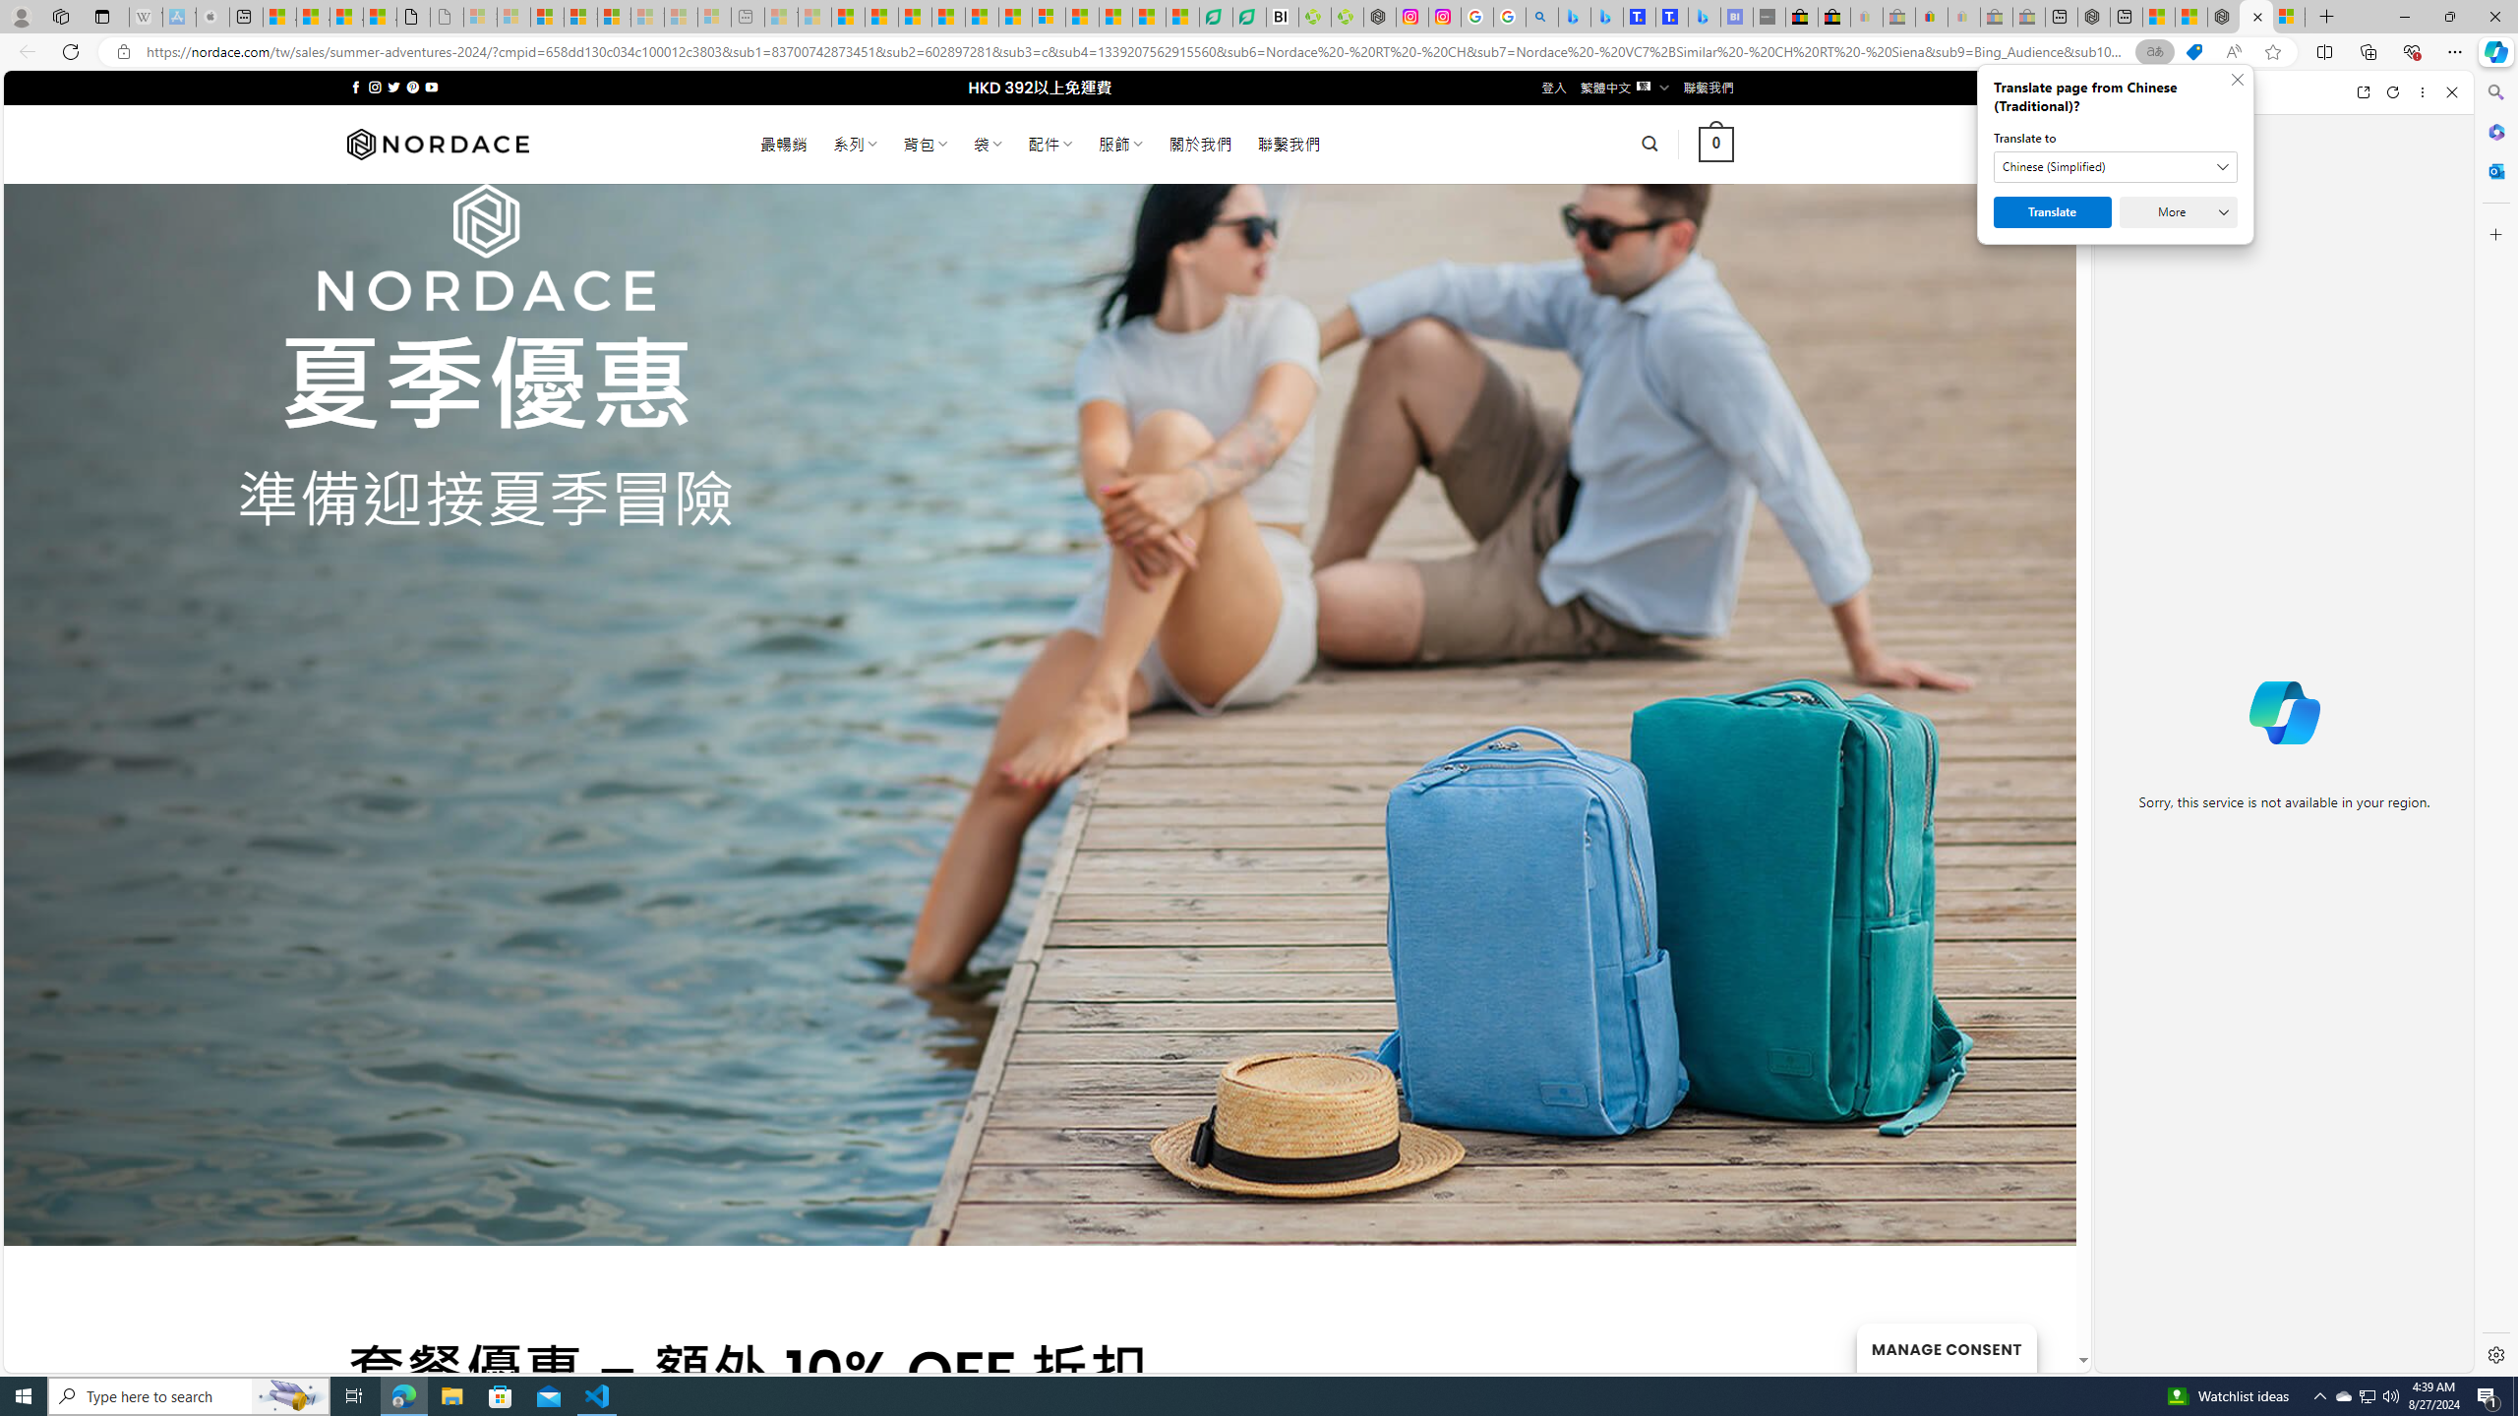 Image resolution: width=2518 pixels, height=1416 pixels. I want to click on Translate to, so click(2116, 167).